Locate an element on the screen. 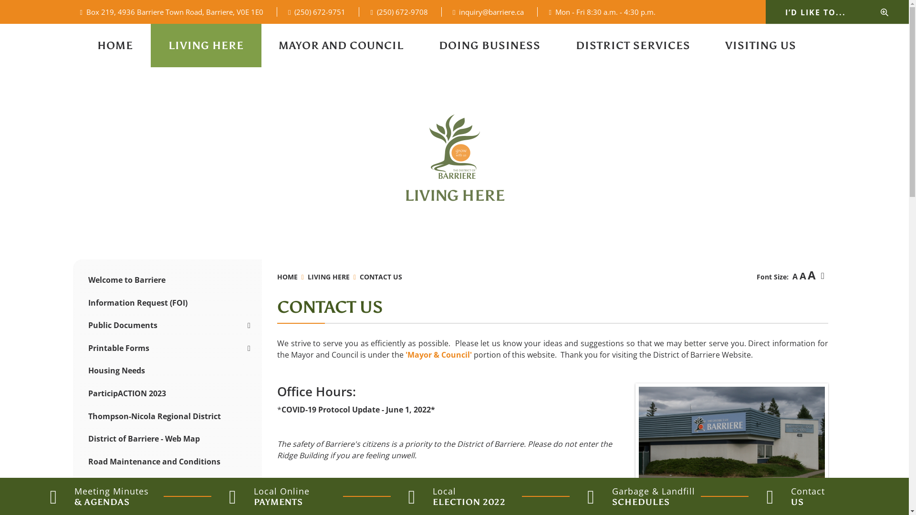  LIVING HERE is located at coordinates (334, 277).